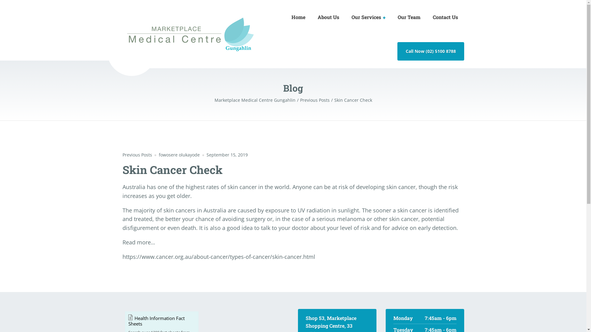  I want to click on Marketplace Medical Centre Gungahlin, so click(257, 100).